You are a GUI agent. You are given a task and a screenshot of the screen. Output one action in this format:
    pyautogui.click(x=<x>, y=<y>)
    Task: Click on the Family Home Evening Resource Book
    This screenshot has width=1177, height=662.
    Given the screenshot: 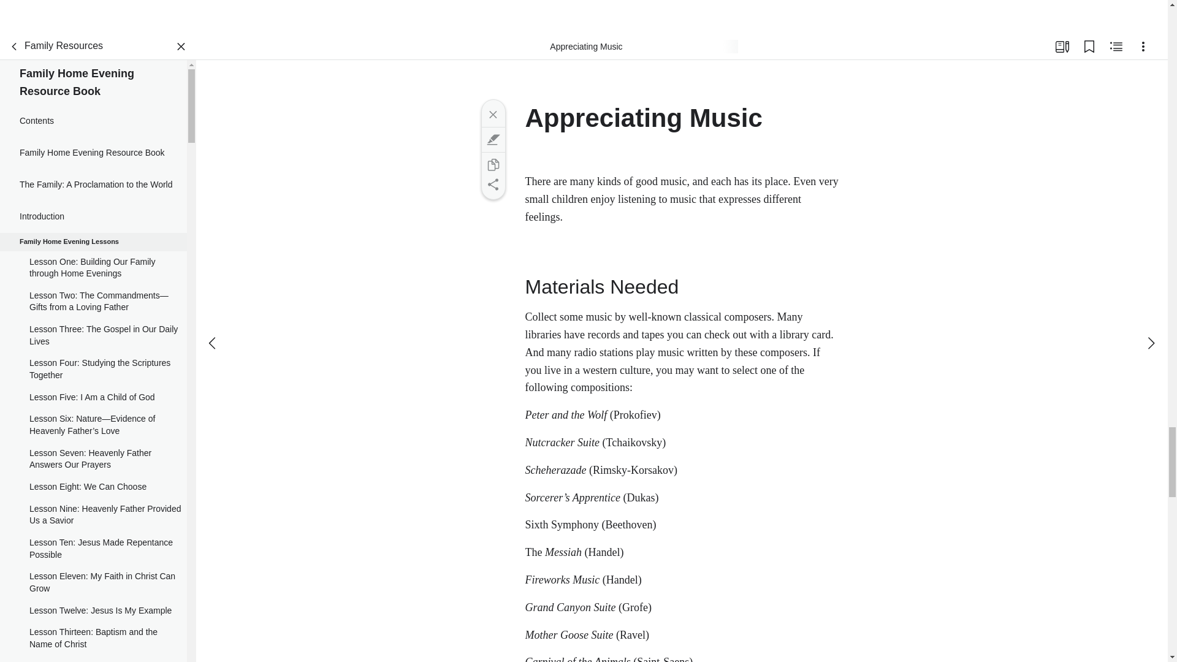 What is the action you would take?
    pyautogui.click(x=93, y=153)
    